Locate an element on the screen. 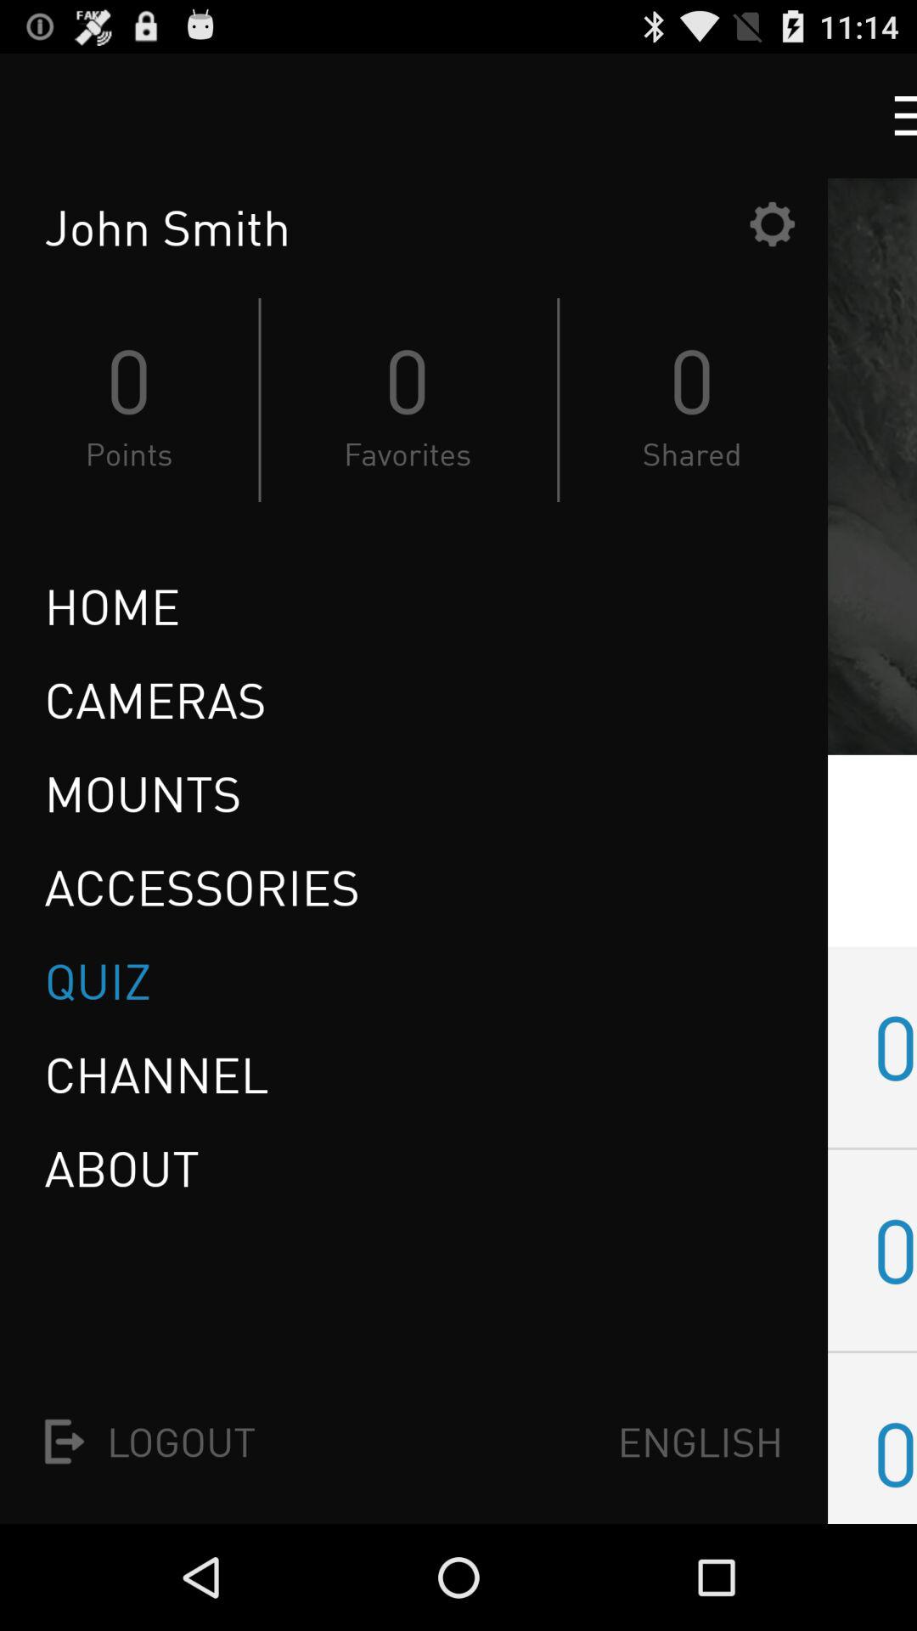 The image size is (917, 1631). open icon above logout is located at coordinates (121, 1168).